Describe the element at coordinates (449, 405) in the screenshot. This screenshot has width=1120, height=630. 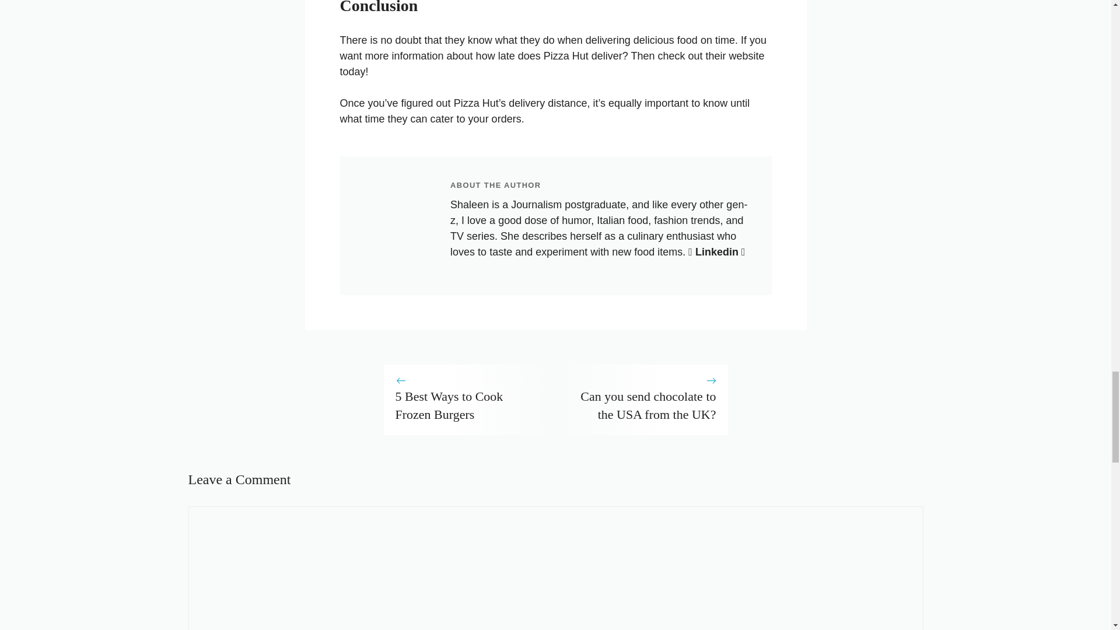
I see `5 Best Ways to Cook Frozen Burgers` at that location.